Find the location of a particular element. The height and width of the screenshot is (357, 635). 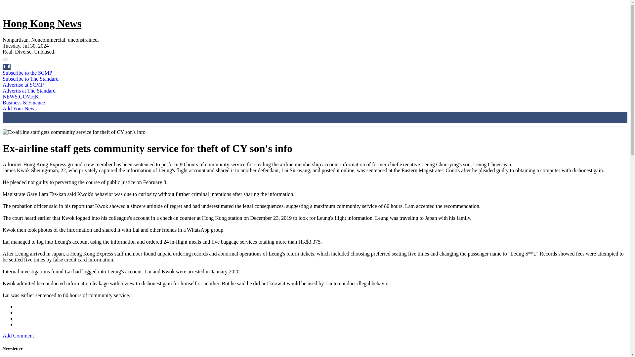

Advertise at SCMP is located at coordinates (23, 85).